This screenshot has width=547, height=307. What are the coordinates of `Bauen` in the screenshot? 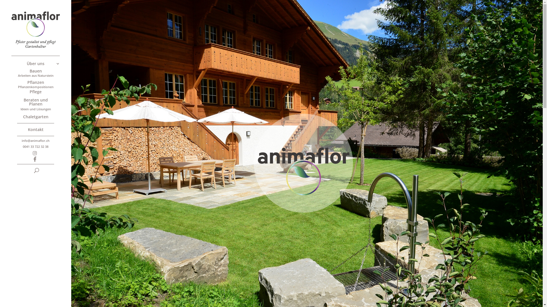 It's located at (41, 72).